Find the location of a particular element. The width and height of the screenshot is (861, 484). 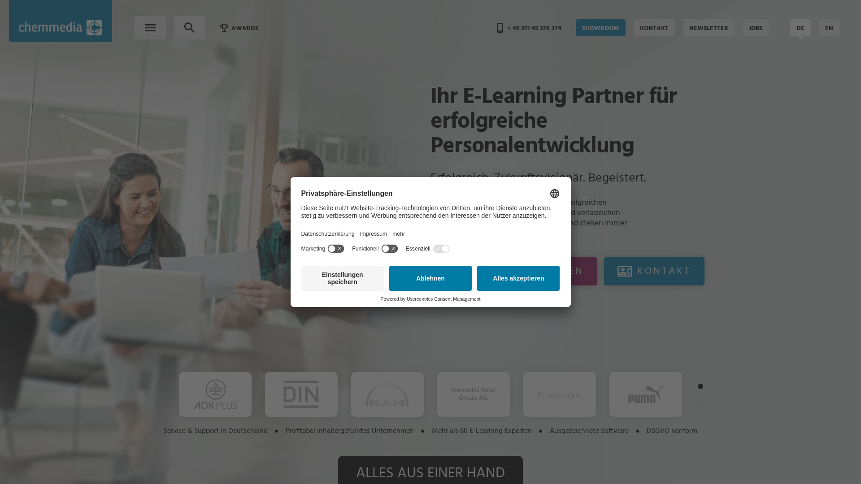

KONTAKT is located at coordinates (654, 272).